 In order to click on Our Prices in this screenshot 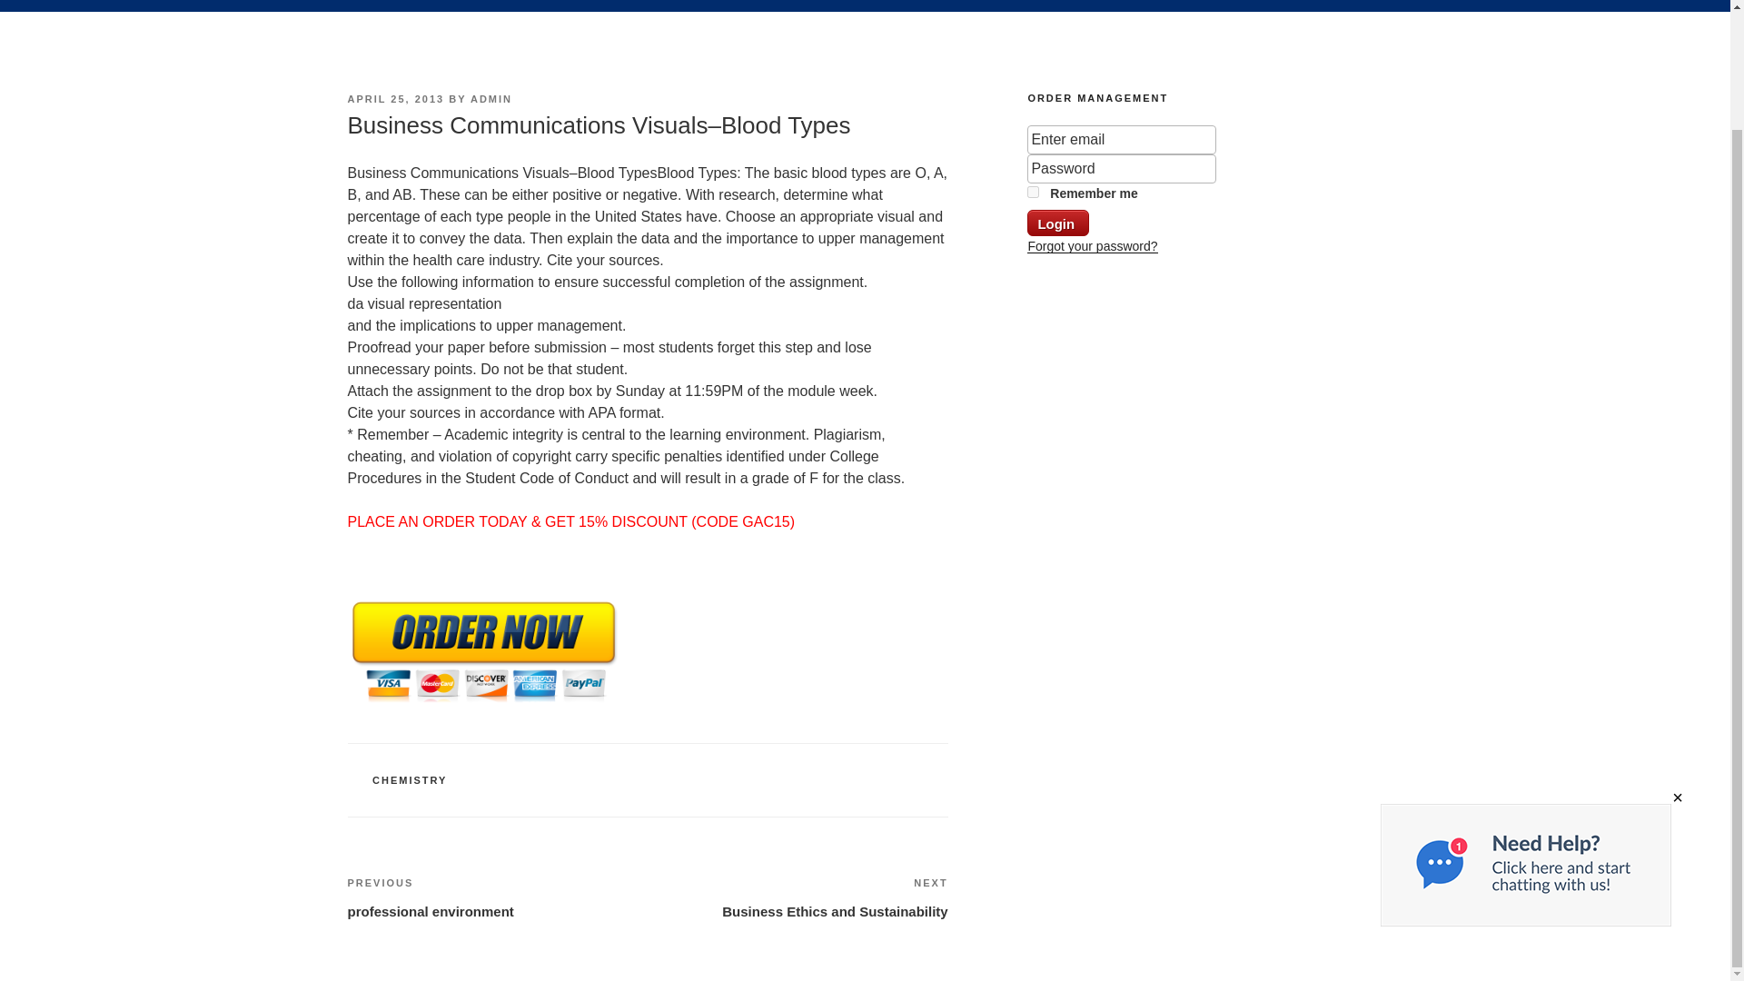, I will do `click(798, 897)`.